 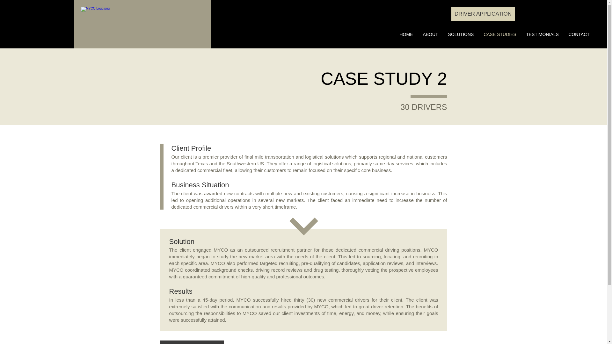 I want to click on CONTACT, so click(x=579, y=34).